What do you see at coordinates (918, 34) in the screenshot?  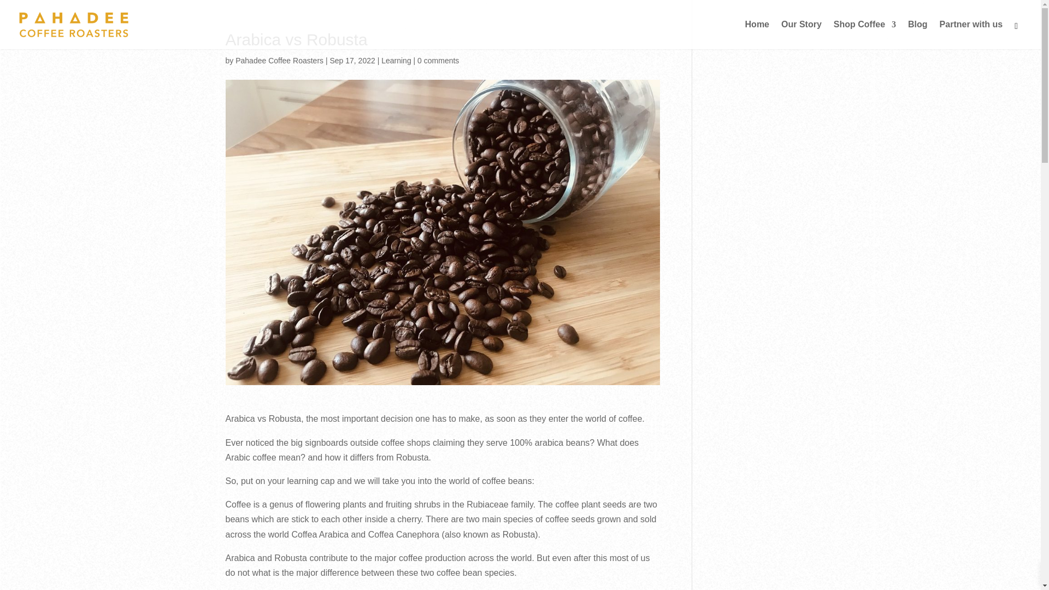 I see `Blog` at bounding box center [918, 34].